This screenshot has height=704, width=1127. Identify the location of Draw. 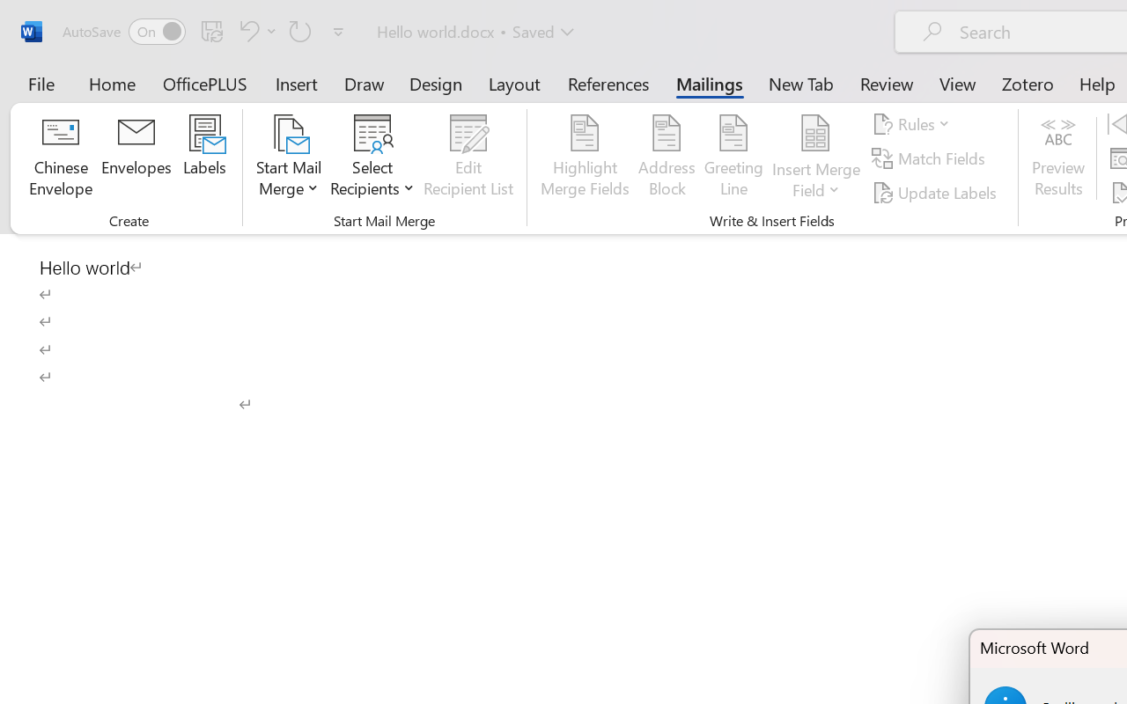
(365, 83).